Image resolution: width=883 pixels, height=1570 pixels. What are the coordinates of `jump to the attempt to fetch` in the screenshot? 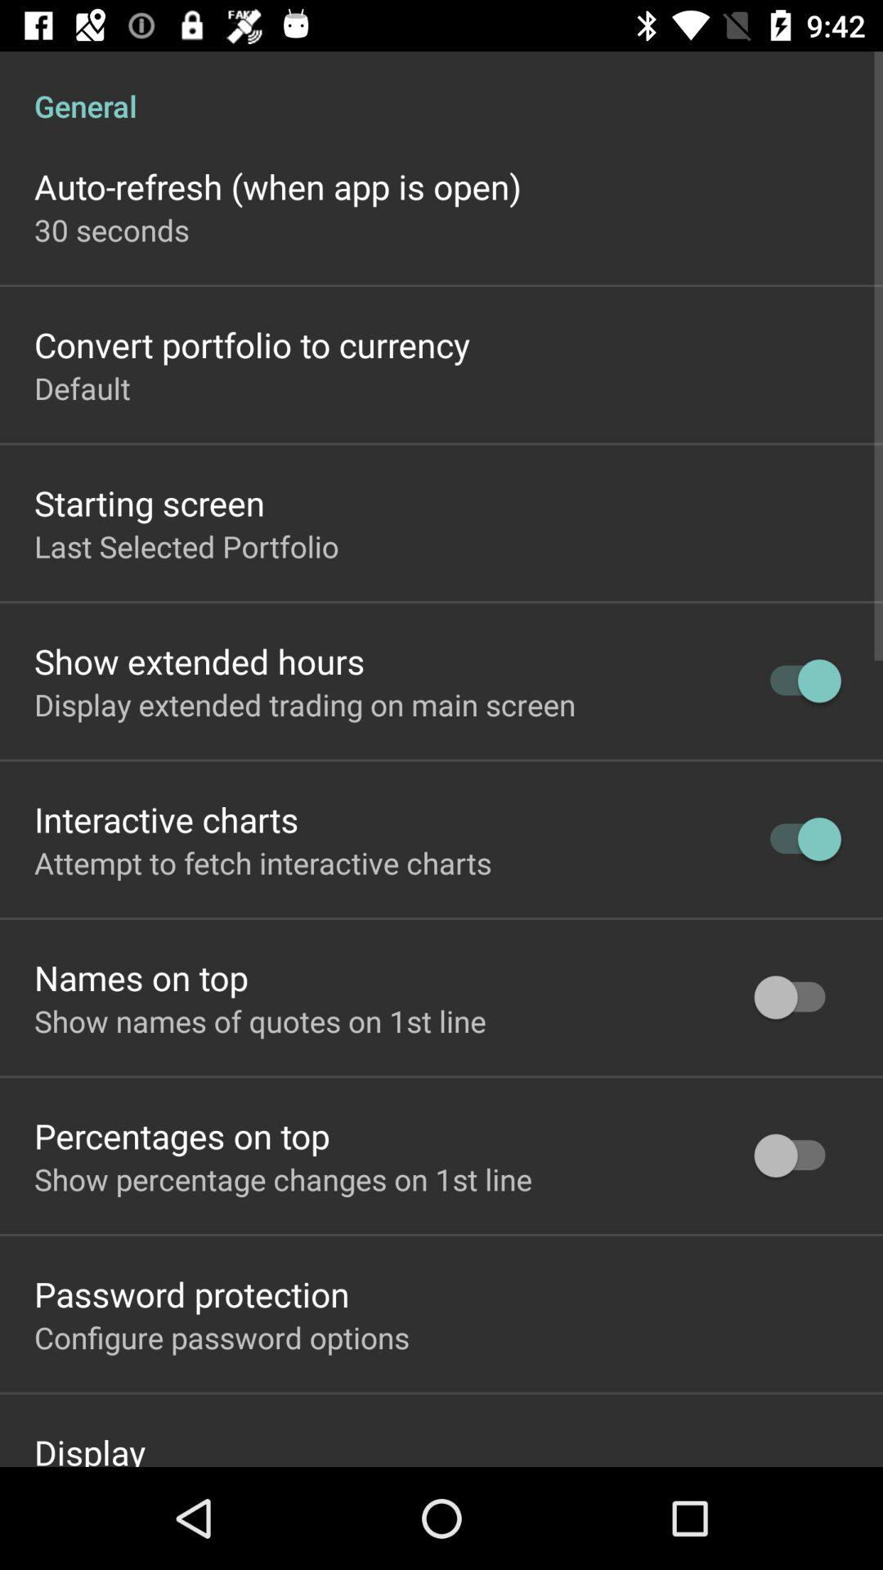 It's located at (263, 863).